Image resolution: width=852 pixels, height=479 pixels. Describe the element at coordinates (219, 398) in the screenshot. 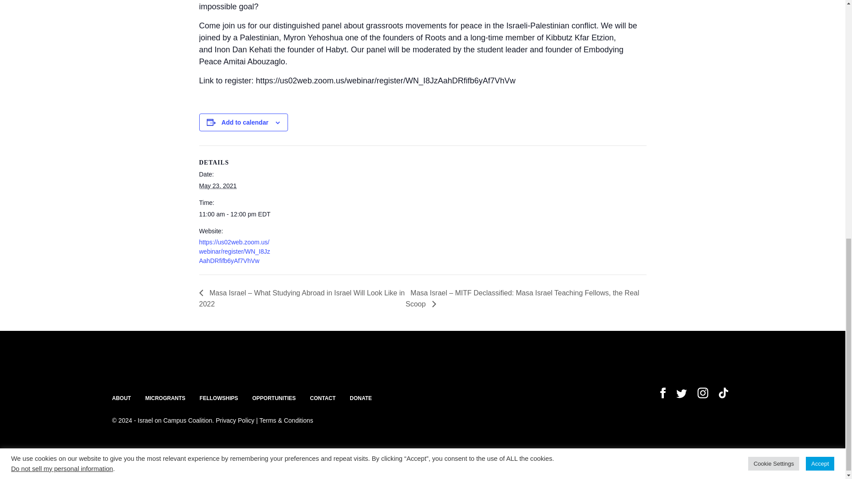

I see `FELLOWSHIPS` at that location.